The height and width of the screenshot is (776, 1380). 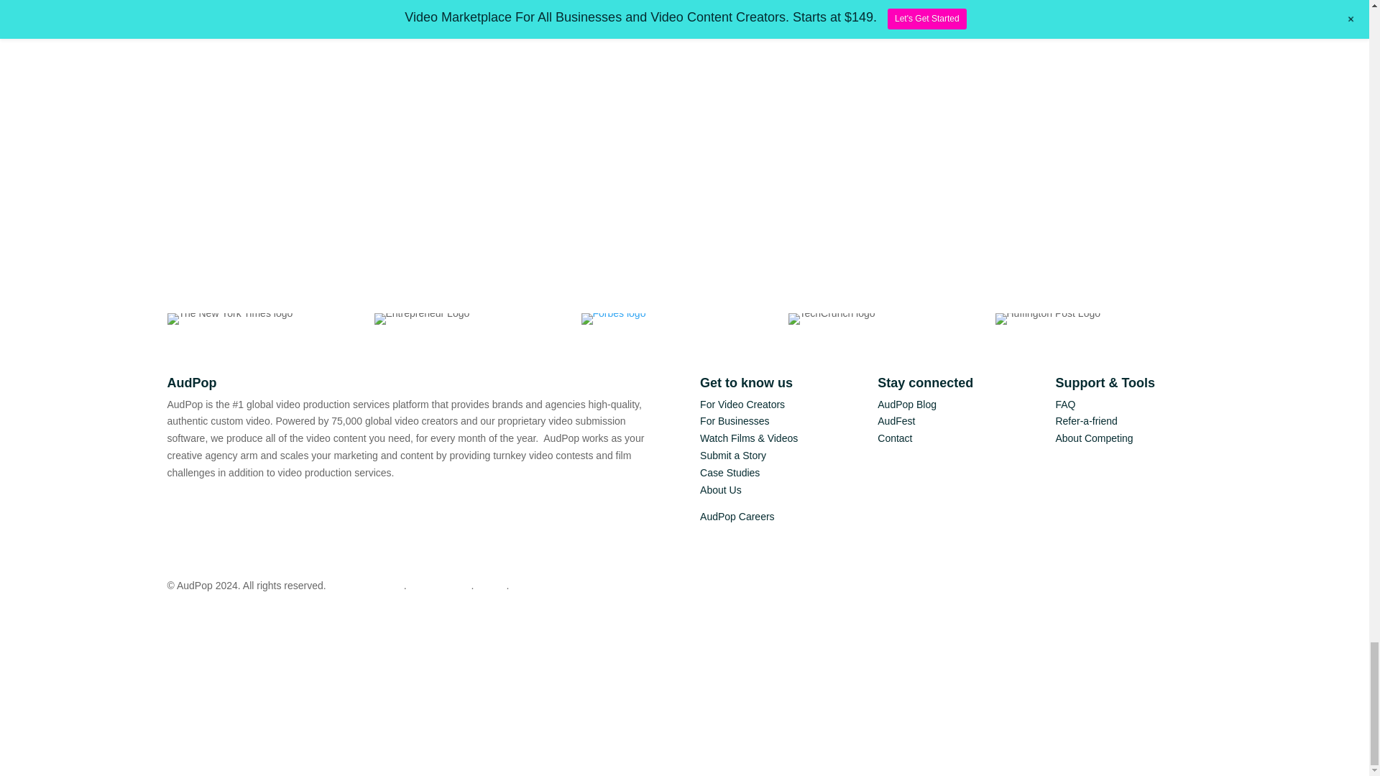 I want to click on forbes-logo, so click(x=613, y=319).